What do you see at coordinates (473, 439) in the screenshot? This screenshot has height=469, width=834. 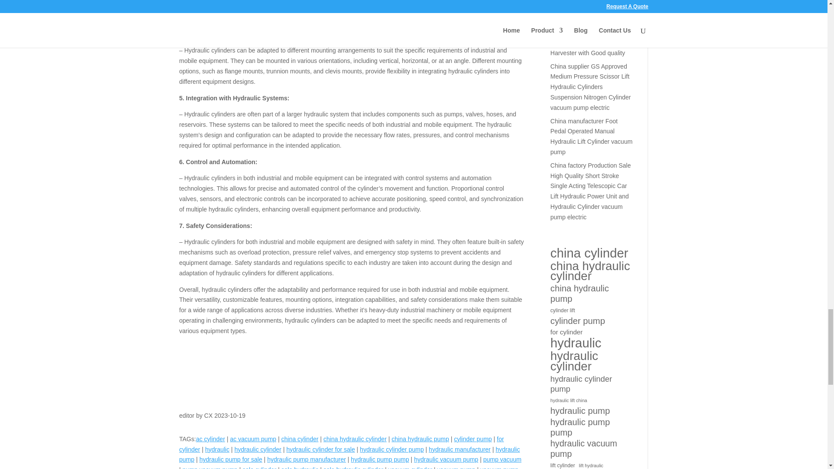 I see `cylinder pump` at bounding box center [473, 439].